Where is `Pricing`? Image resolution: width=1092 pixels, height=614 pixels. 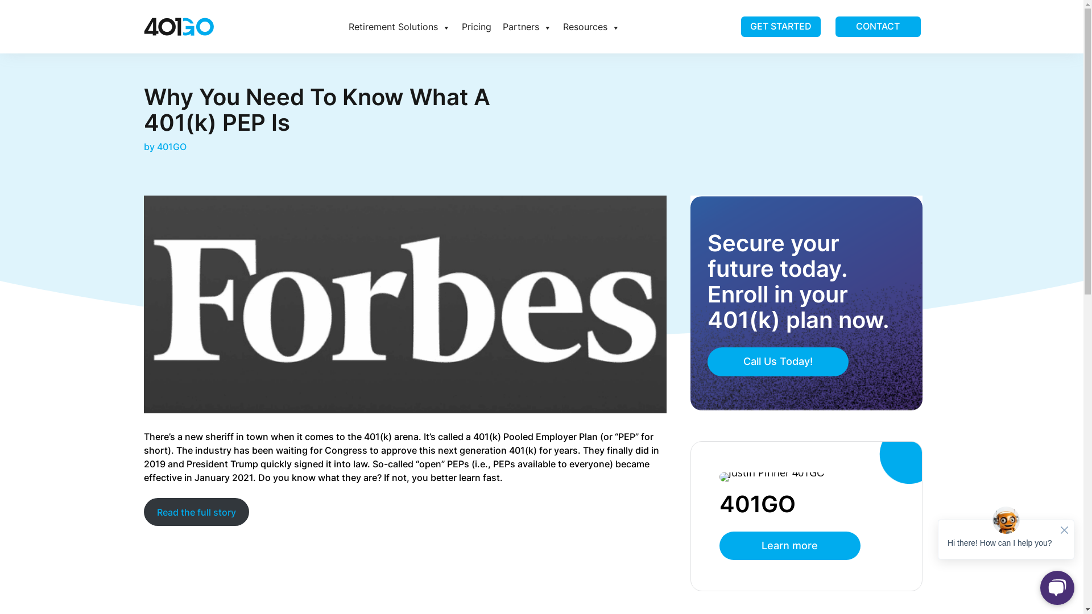
Pricing is located at coordinates (477, 27).